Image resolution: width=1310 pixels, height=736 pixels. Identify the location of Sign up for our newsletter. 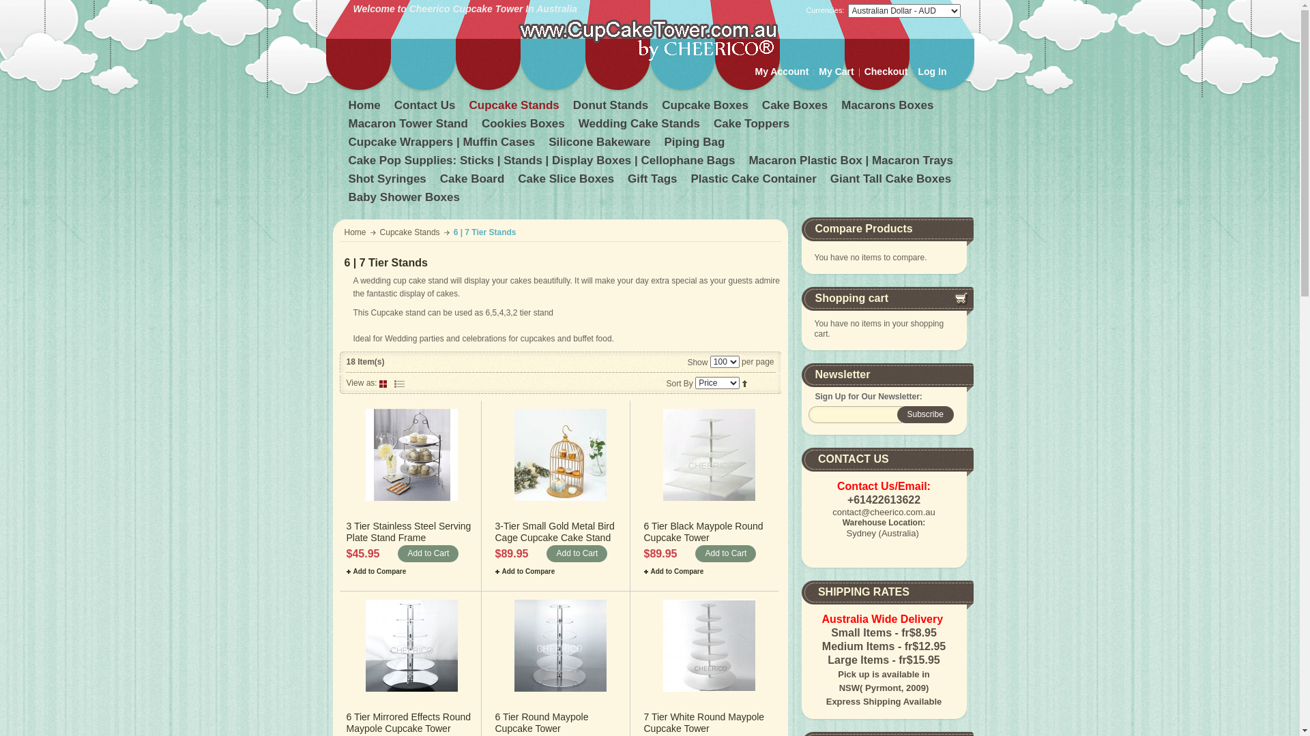
(859, 414).